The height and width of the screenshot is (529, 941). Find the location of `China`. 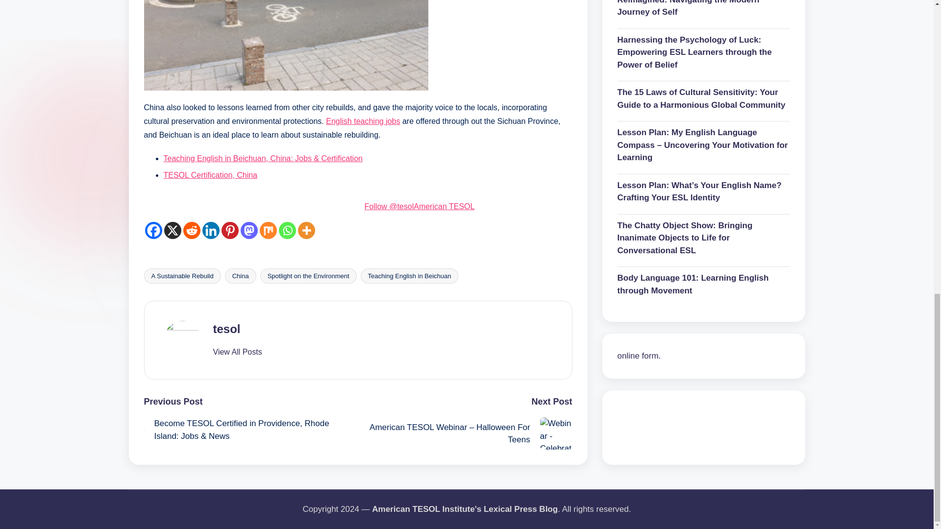

China is located at coordinates (240, 275).